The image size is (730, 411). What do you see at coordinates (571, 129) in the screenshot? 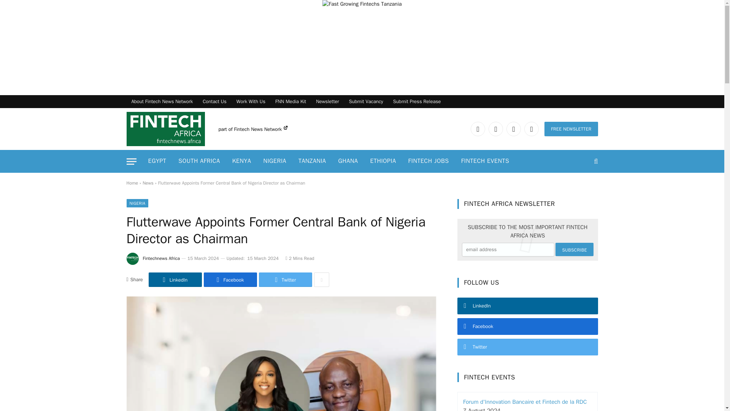
I see `FREE NEWSLETTER` at bounding box center [571, 129].